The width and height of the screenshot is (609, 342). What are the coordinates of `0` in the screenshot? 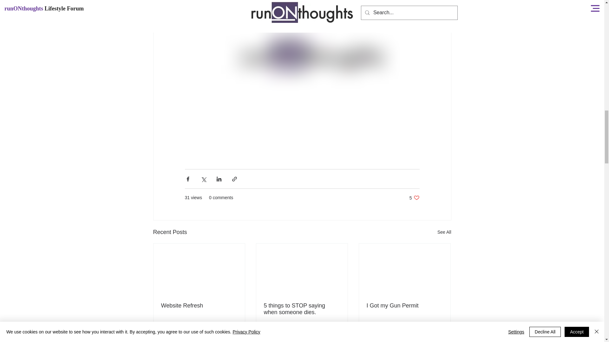 It's located at (287, 331).